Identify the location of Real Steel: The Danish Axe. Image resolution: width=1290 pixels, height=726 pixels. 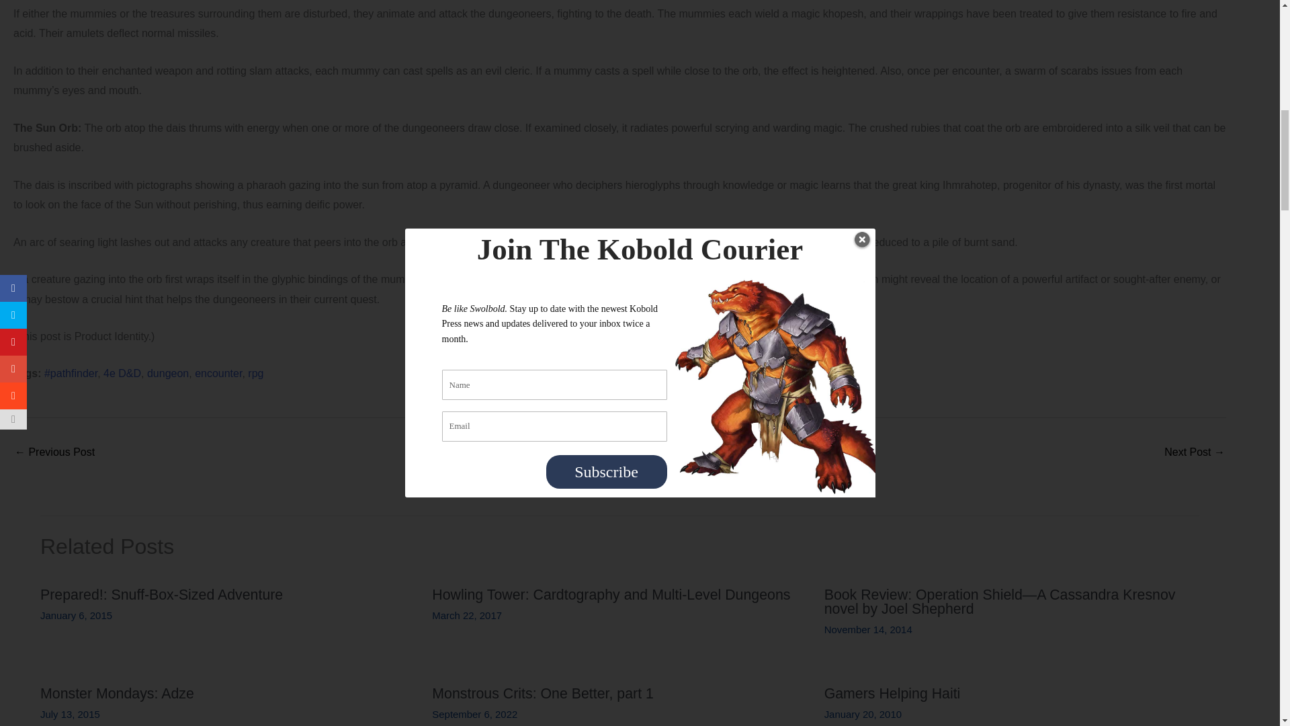
(1195, 453).